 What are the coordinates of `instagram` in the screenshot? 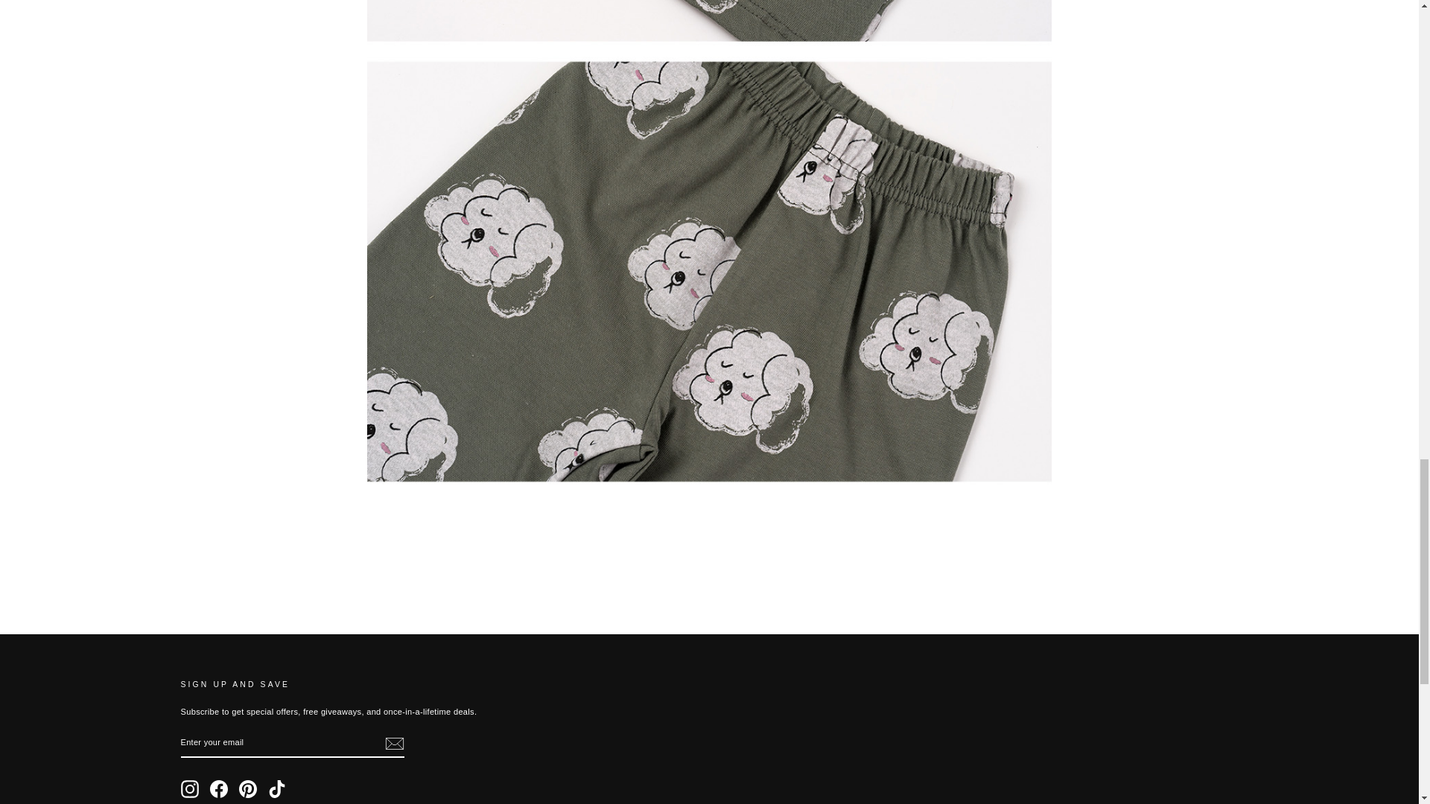 It's located at (189, 789).